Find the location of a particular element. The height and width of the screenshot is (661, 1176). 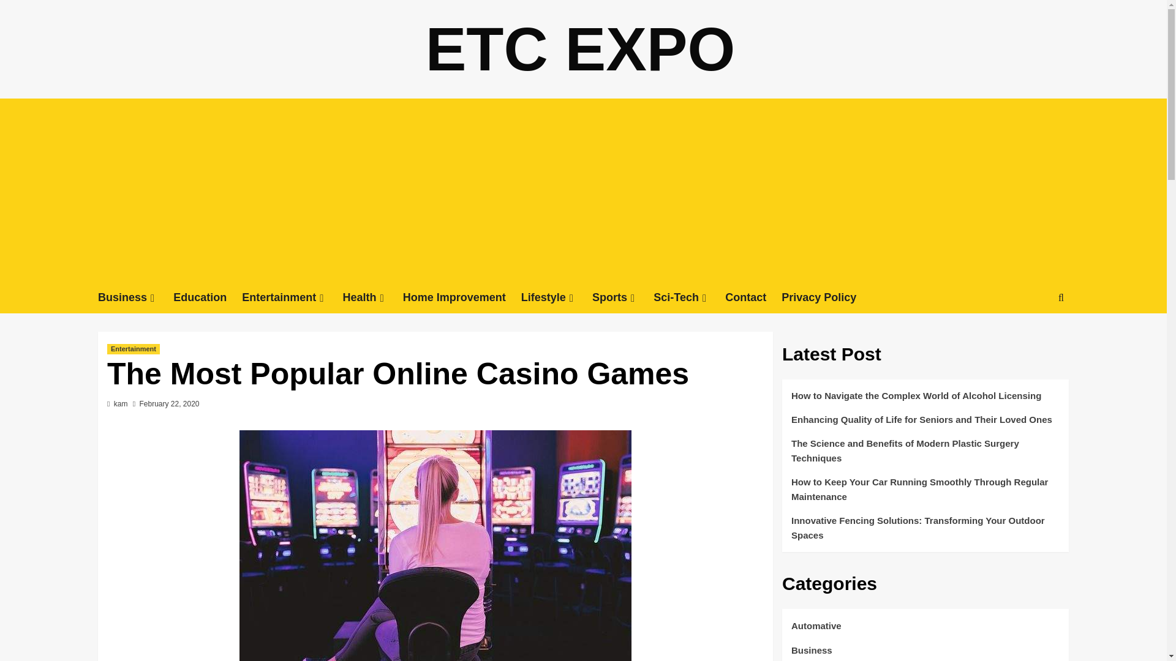

Lifestyle is located at coordinates (556, 297).